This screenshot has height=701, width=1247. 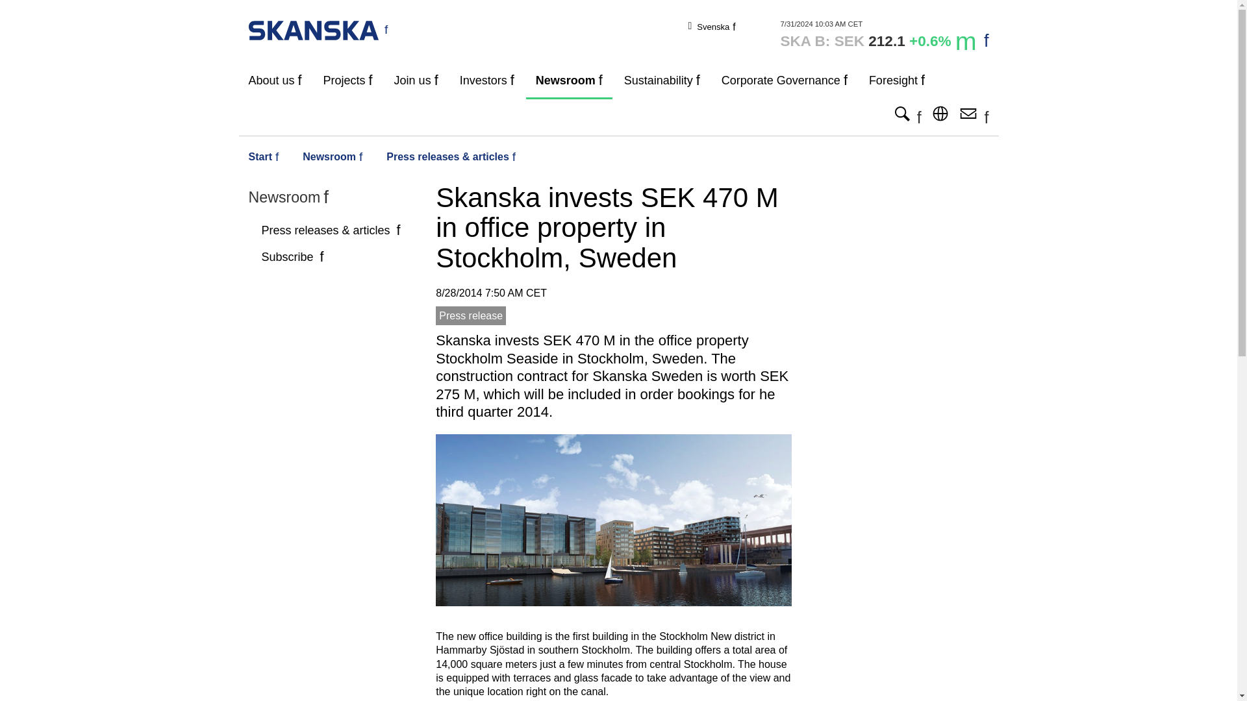 What do you see at coordinates (716, 26) in the screenshot?
I see `Svenska` at bounding box center [716, 26].